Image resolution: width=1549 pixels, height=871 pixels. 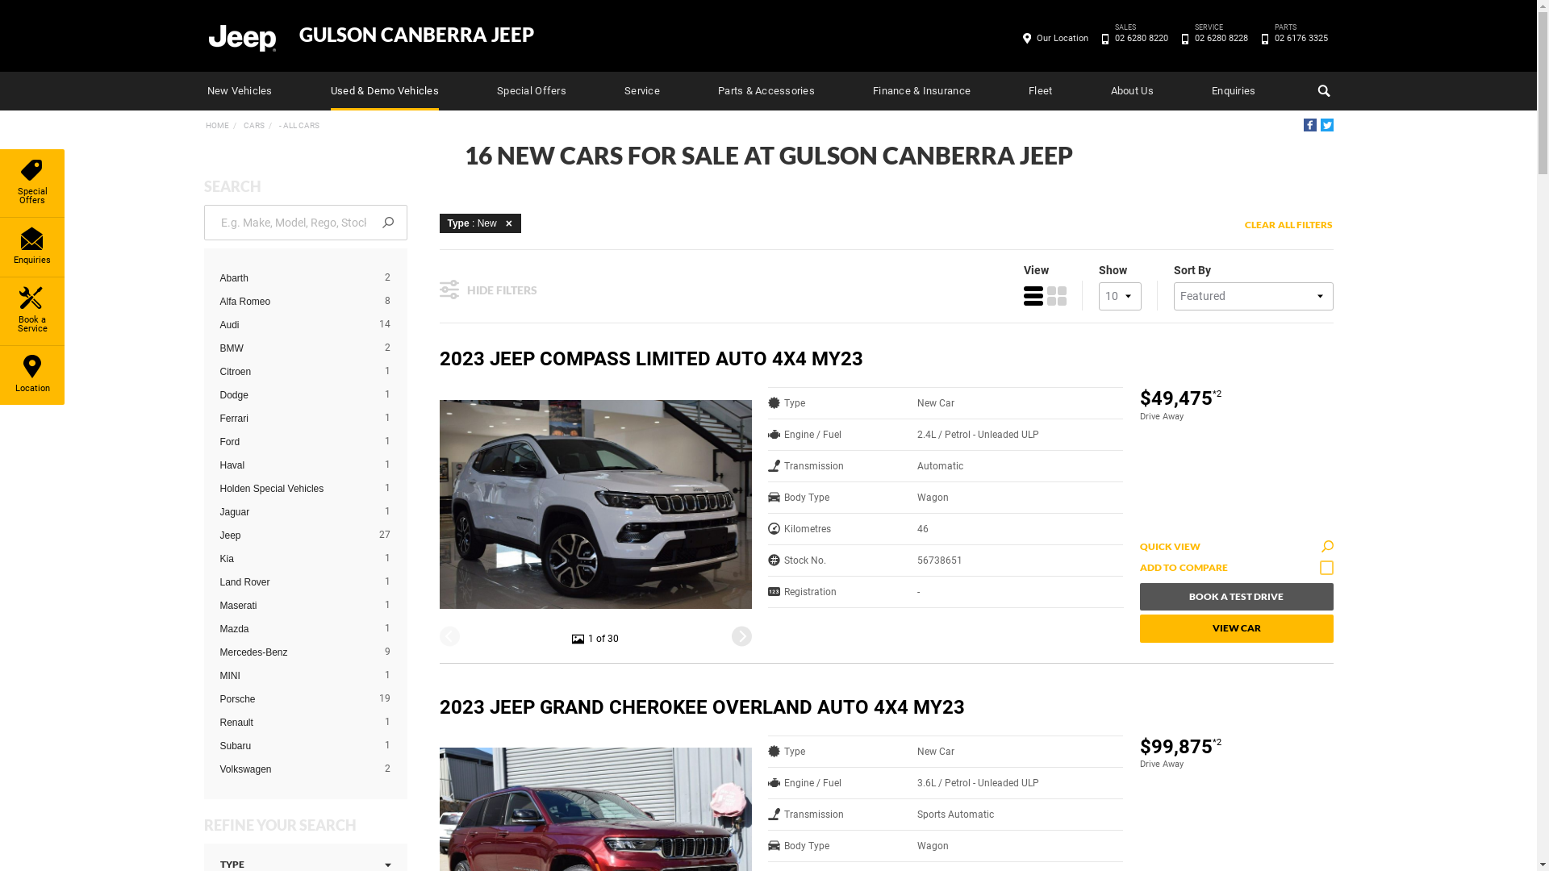 I want to click on Renault, so click(x=293, y=723).